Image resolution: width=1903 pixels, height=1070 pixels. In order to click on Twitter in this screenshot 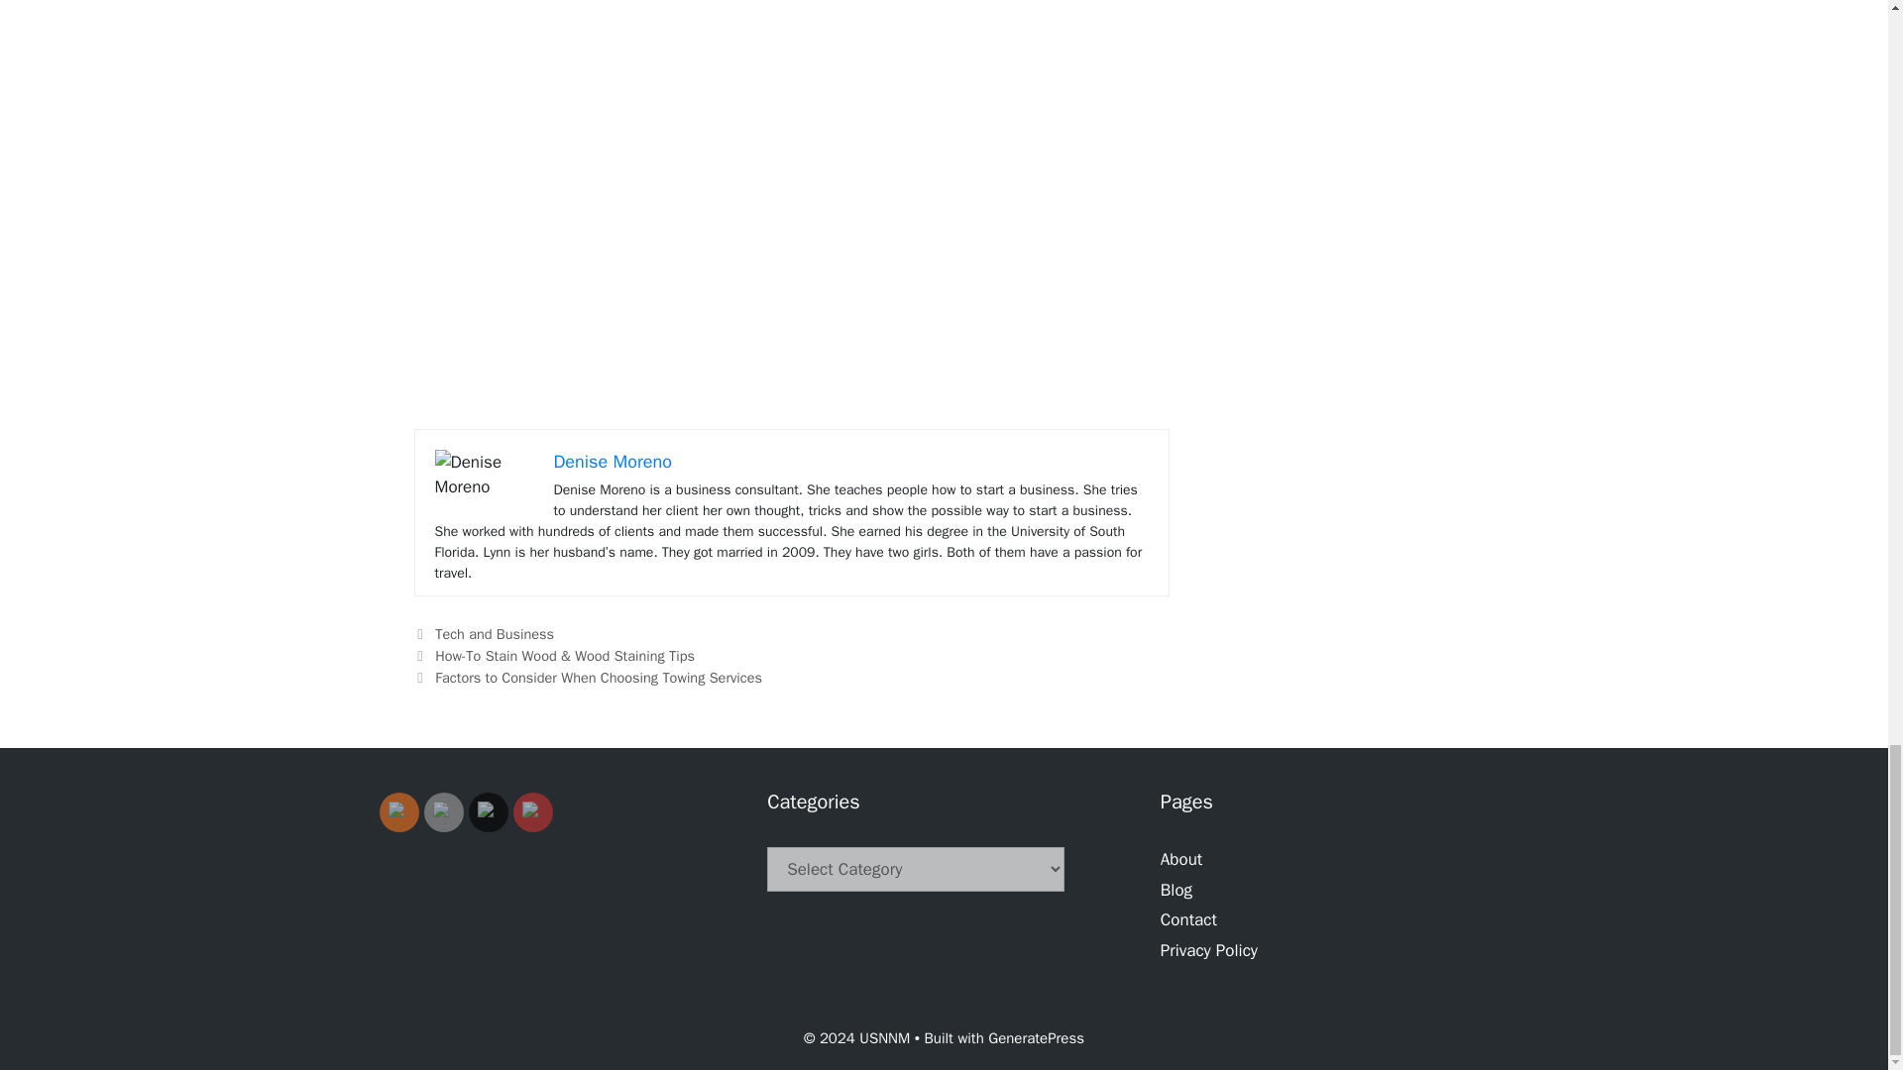, I will do `click(488, 811)`.